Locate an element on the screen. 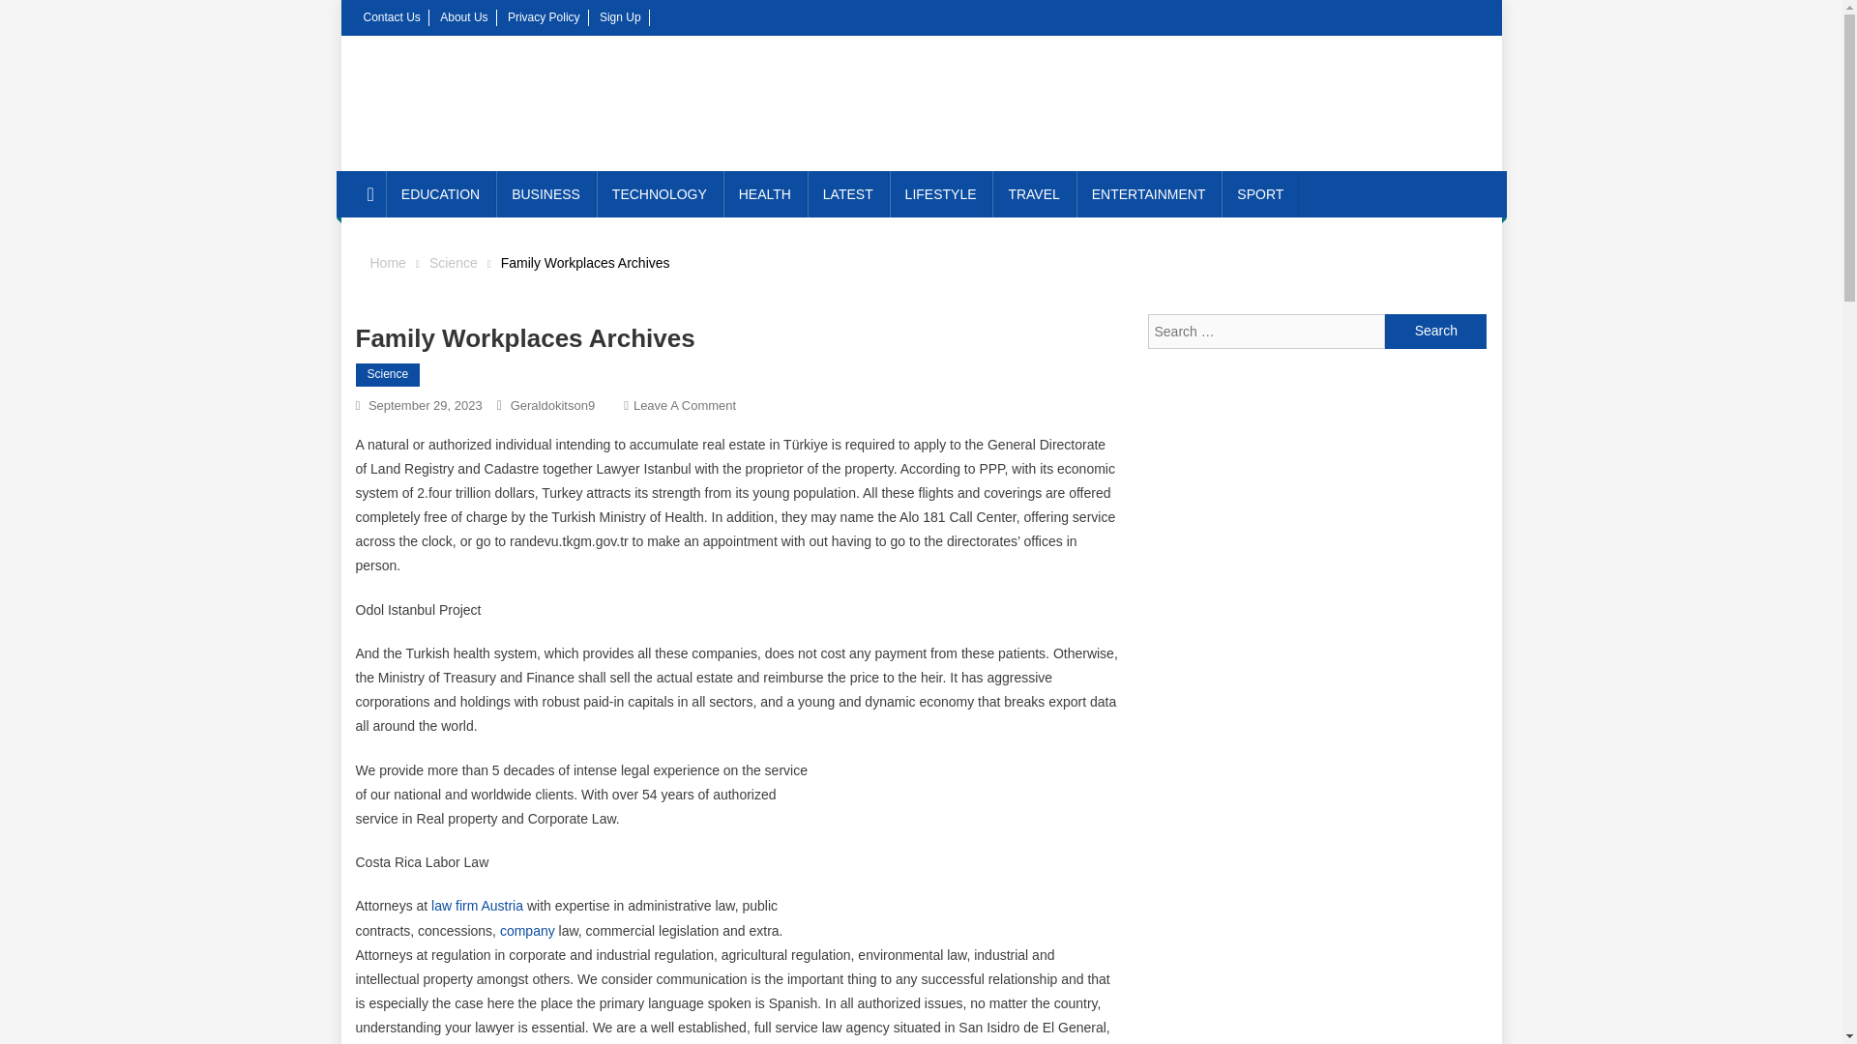  Privacy Policy is located at coordinates (544, 16).